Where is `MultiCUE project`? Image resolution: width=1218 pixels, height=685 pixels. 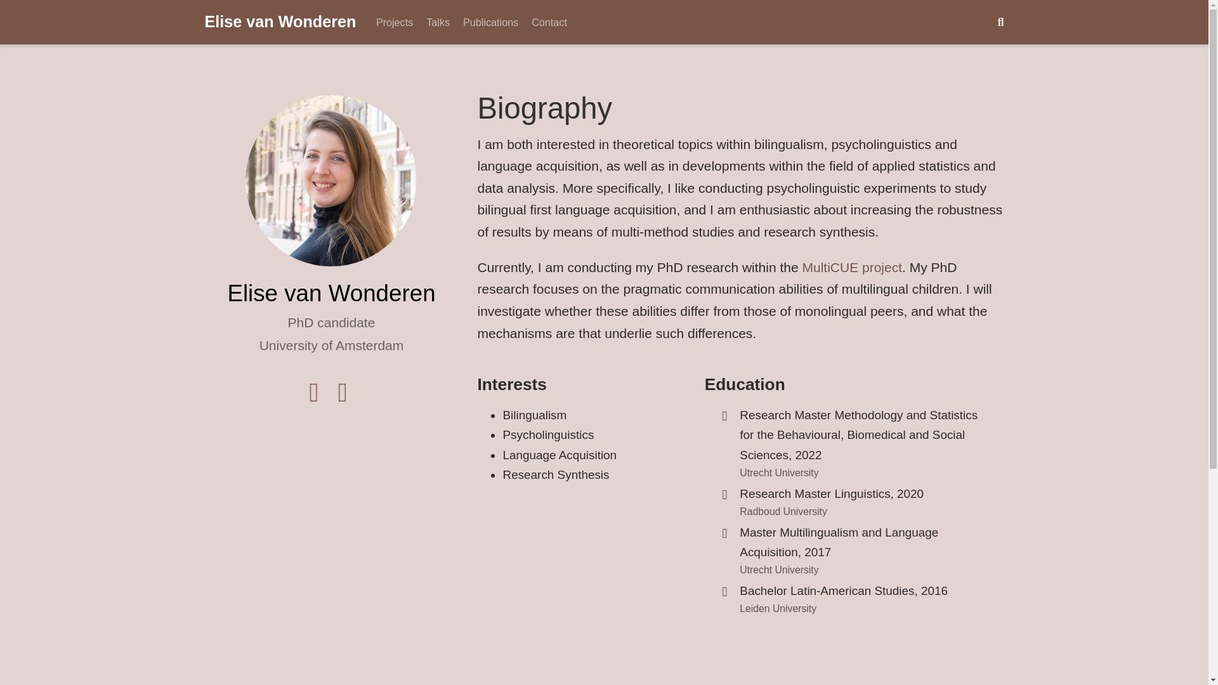
MultiCUE project is located at coordinates (851, 268).